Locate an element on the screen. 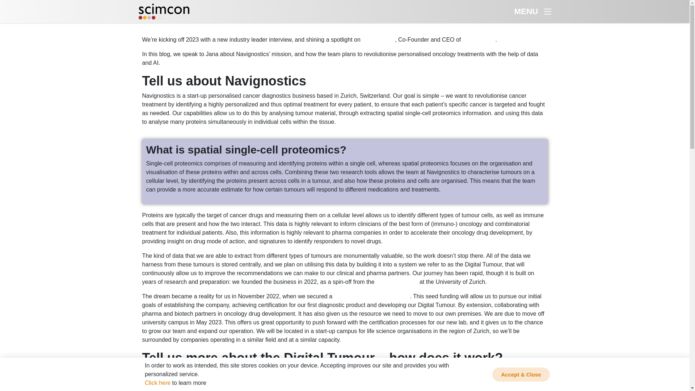 The height and width of the screenshot is (391, 695). Click here is located at coordinates (157, 382).